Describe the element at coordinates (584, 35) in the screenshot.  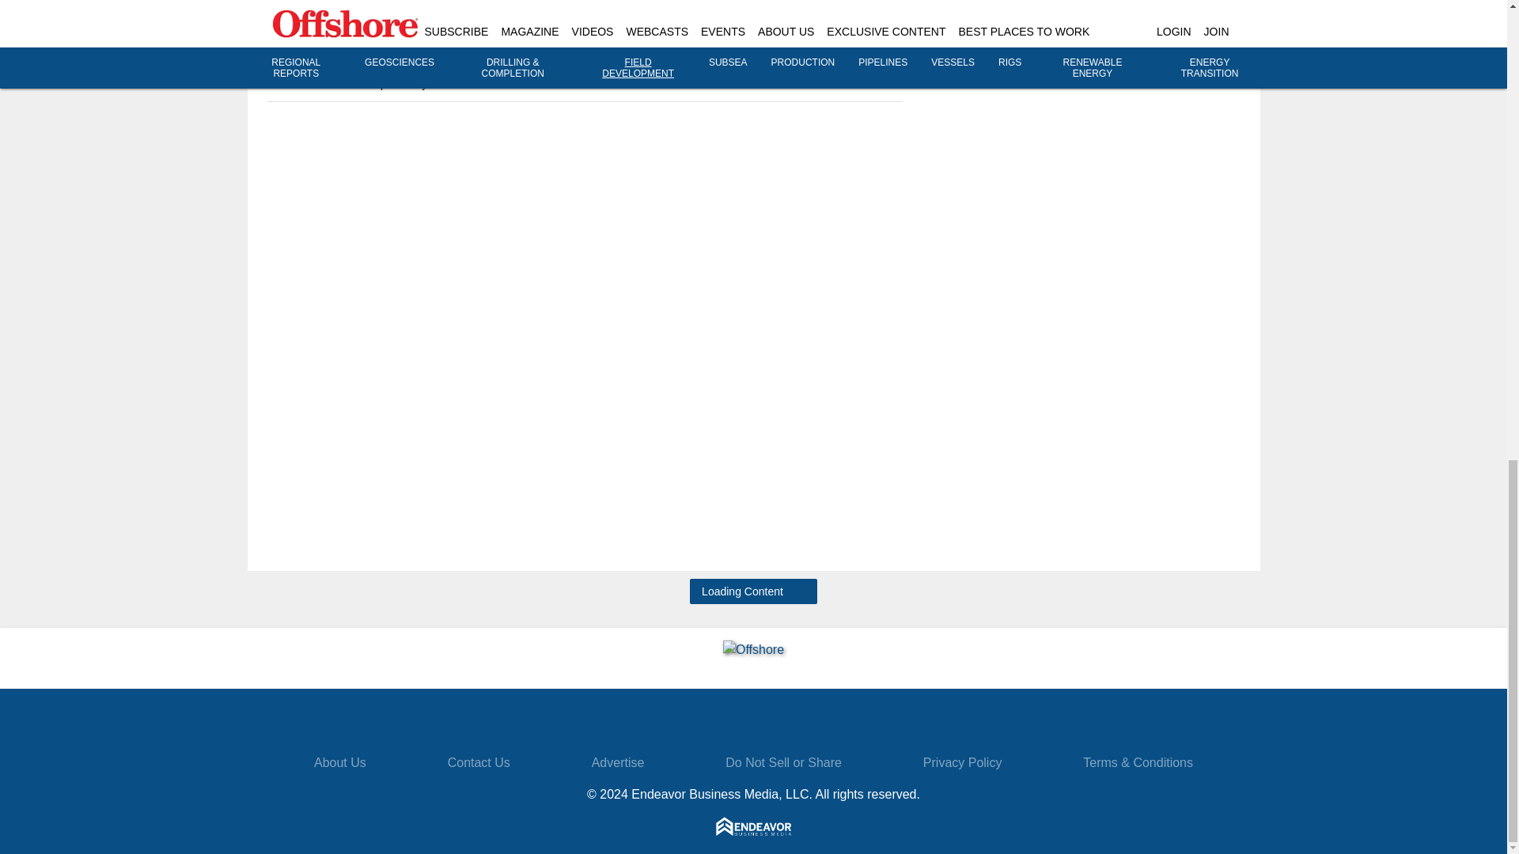
I see `The Cambo field development layout.` at that location.